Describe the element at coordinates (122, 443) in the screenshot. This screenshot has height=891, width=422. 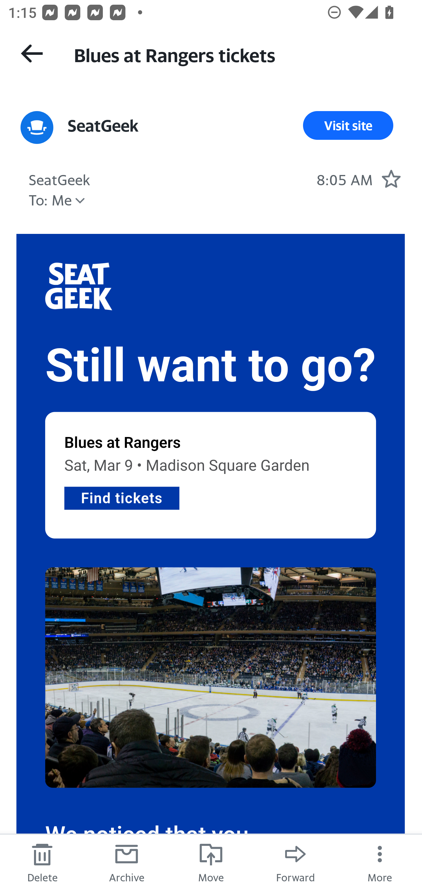
I see `Blues at Rangers` at that location.